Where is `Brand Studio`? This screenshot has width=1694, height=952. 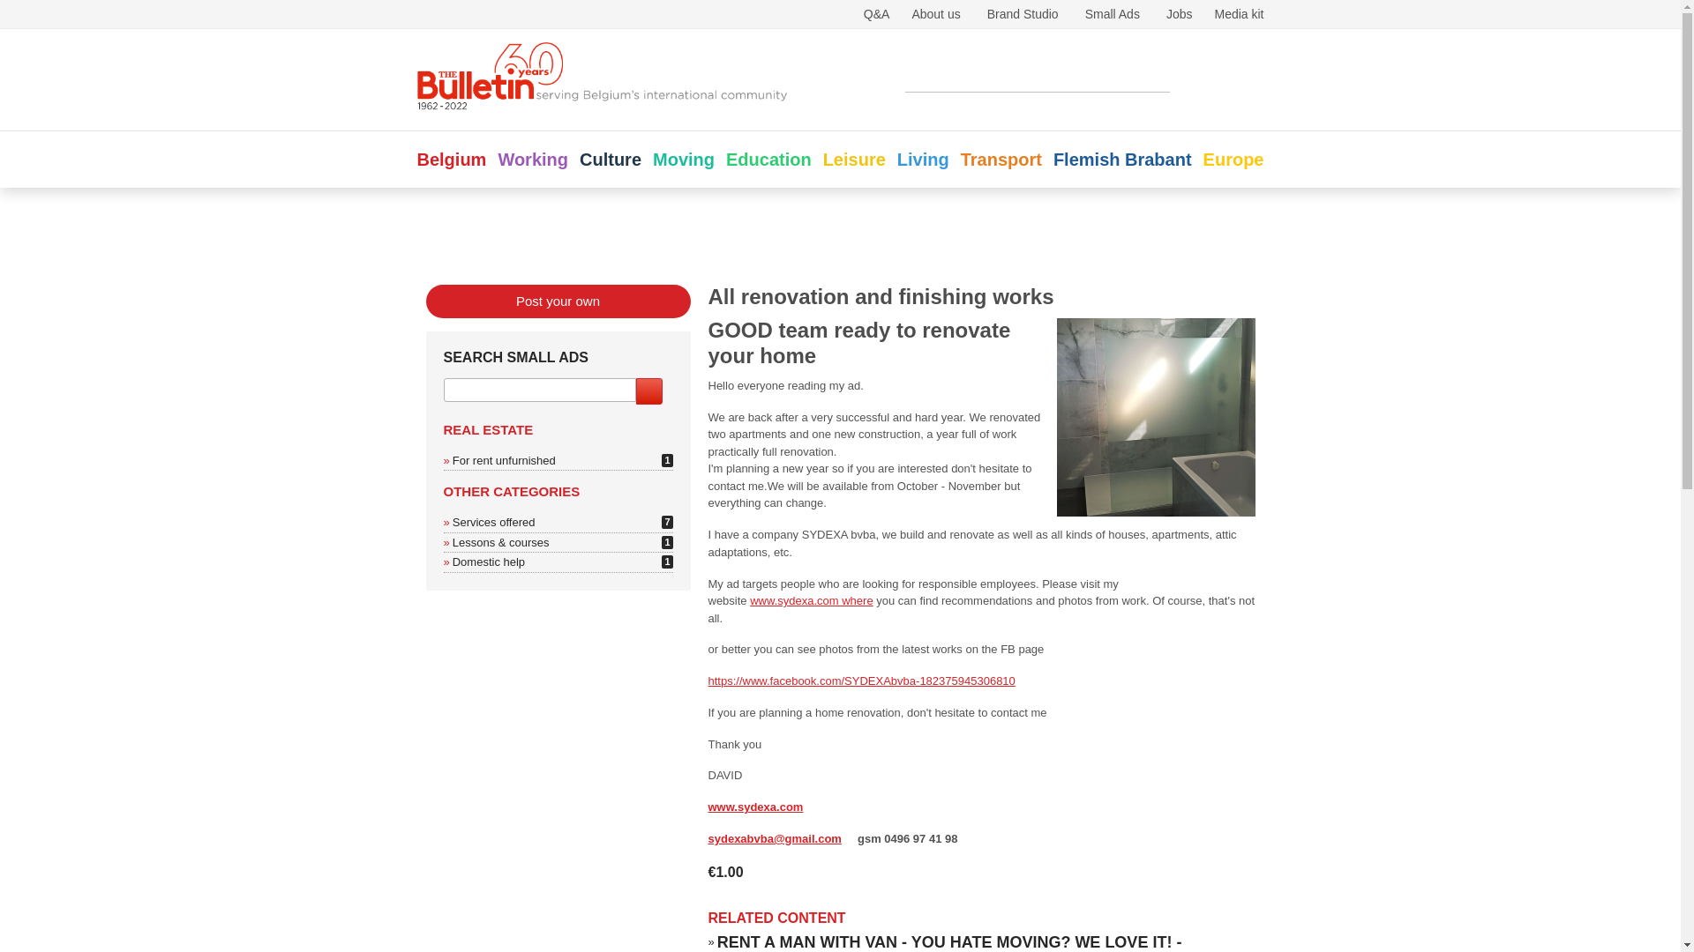 Brand Studio is located at coordinates (923, 159).